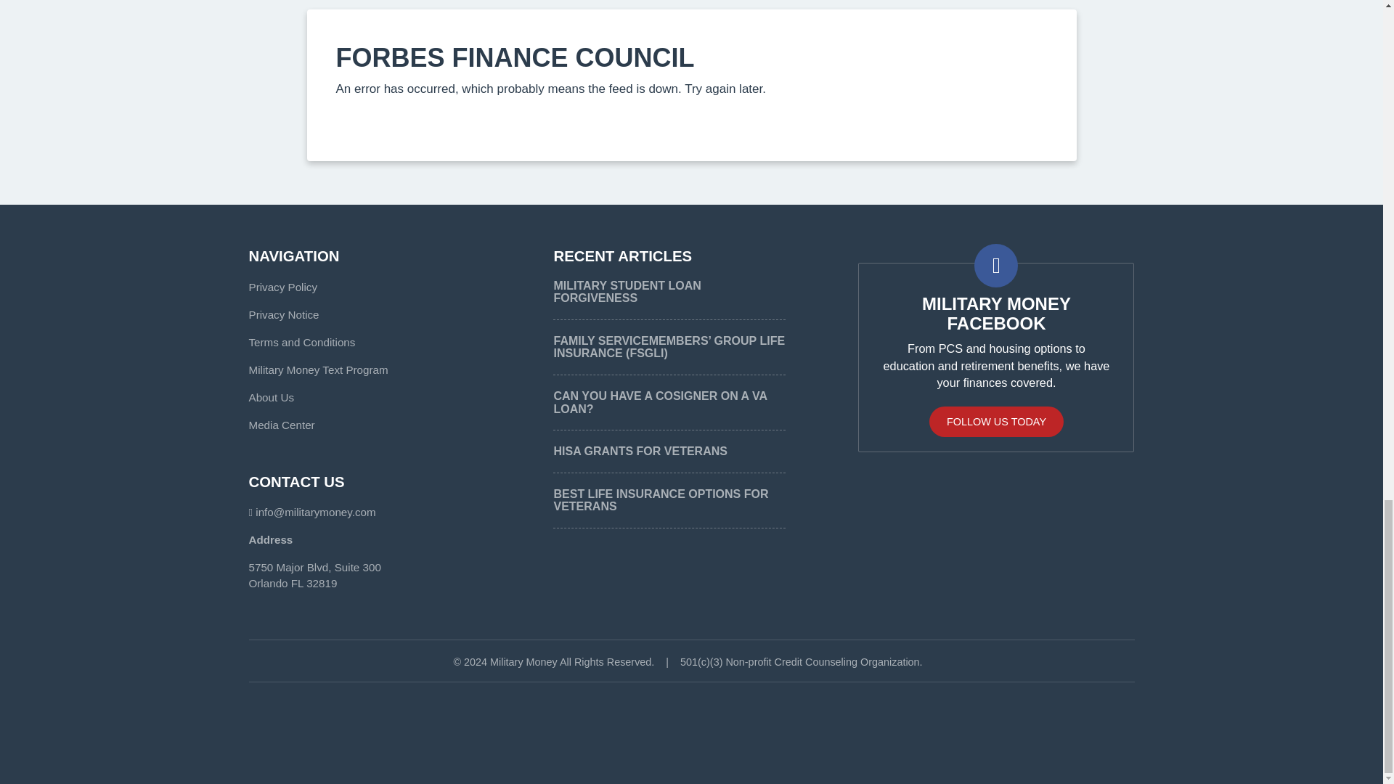  I want to click on FORBES FINANCE COUNCIL, so click(515, 58).